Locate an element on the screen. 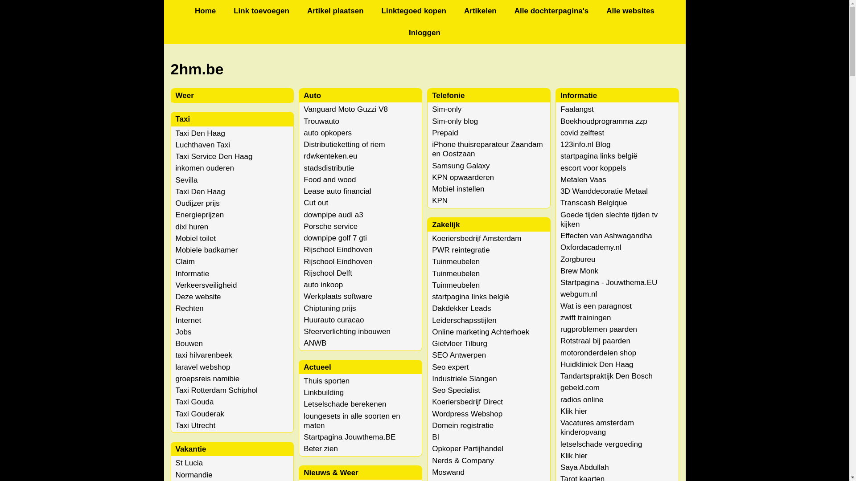 The image size is (856, 481). Dakdekker Leads is located at coordinates (461, 308).